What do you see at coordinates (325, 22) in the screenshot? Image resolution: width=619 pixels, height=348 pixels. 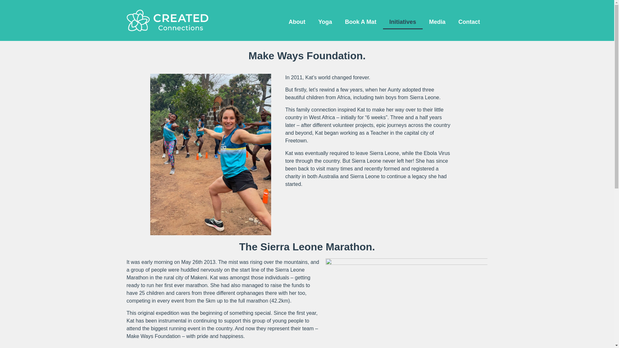 I see `Yoga` at bounding box center [325, 22].